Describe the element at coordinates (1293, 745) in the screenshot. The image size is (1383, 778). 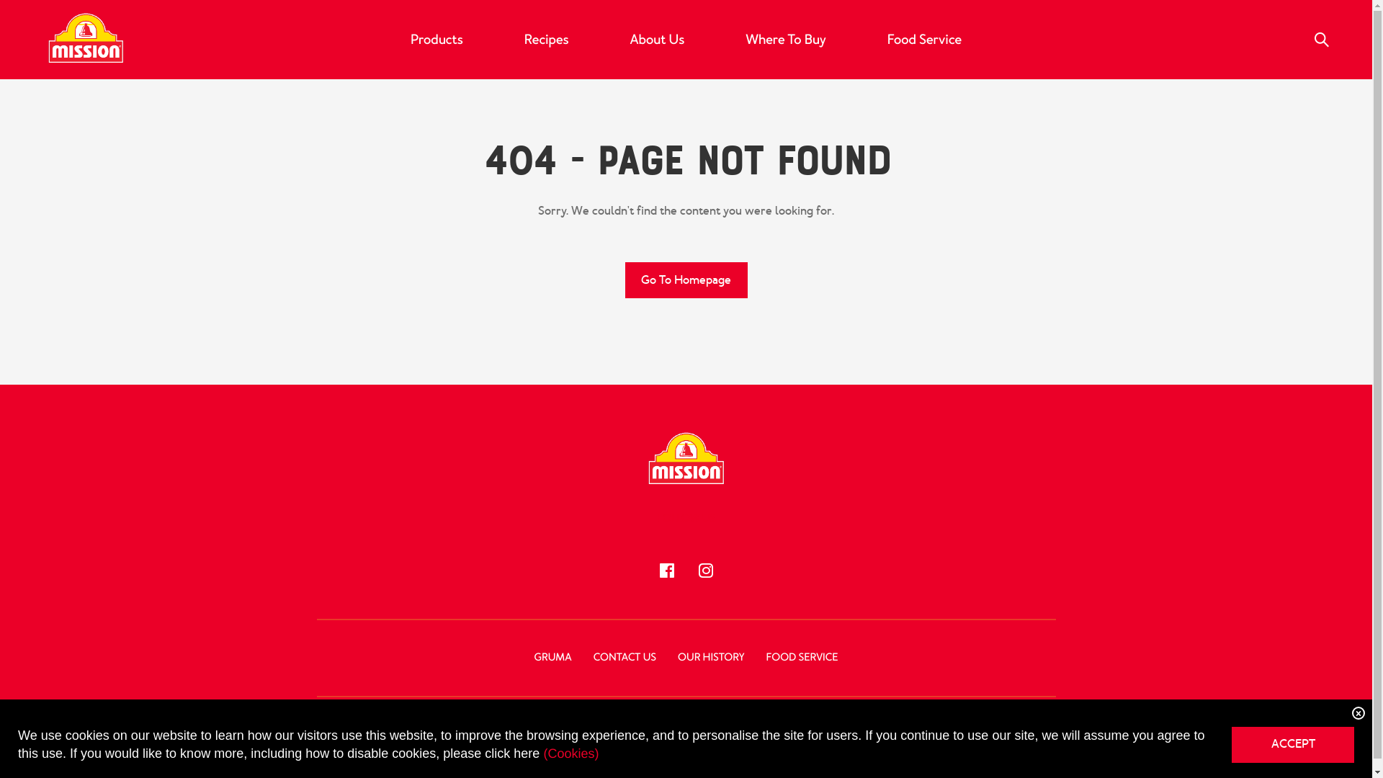
I see `ACCEPT` at that location.